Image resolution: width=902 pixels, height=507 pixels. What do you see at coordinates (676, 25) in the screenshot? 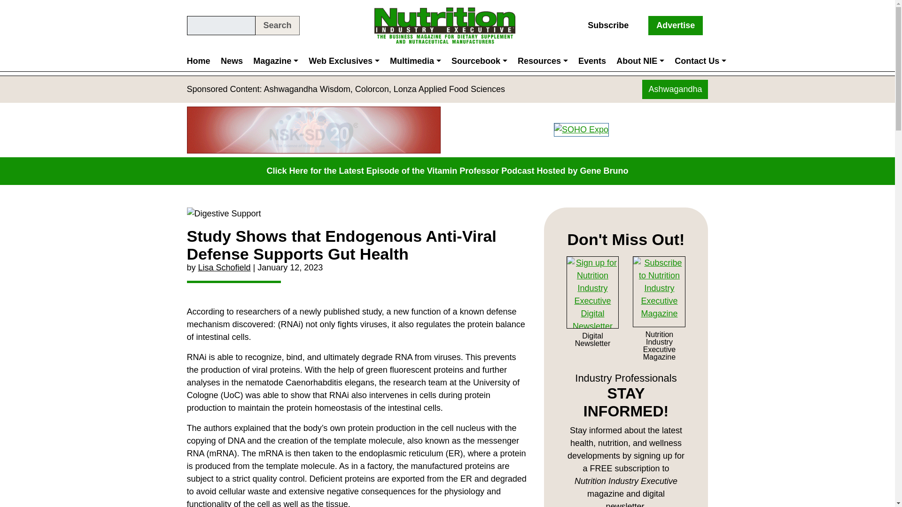
I see `Advertise` at bounding box center [676, 25].